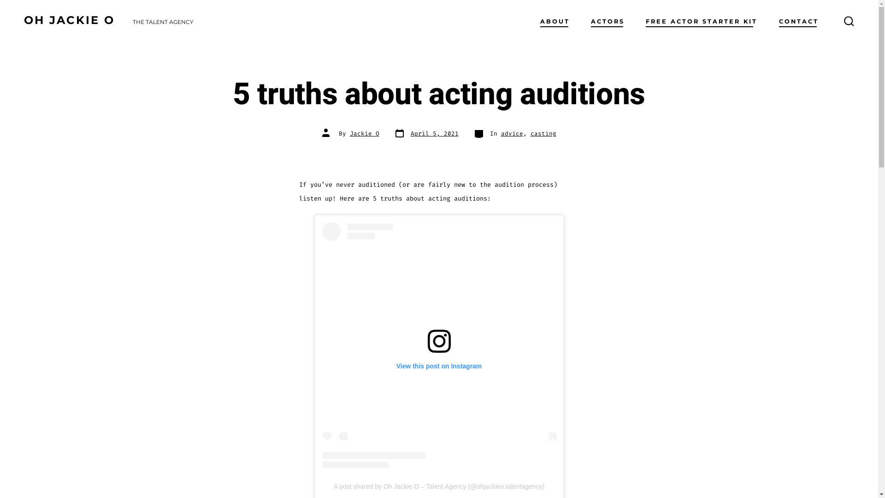 The height and width of the screenshot is (498, 885). Describe the element at coordinates (364, 134) in the screenshot. I see `Jackie O` at that location.